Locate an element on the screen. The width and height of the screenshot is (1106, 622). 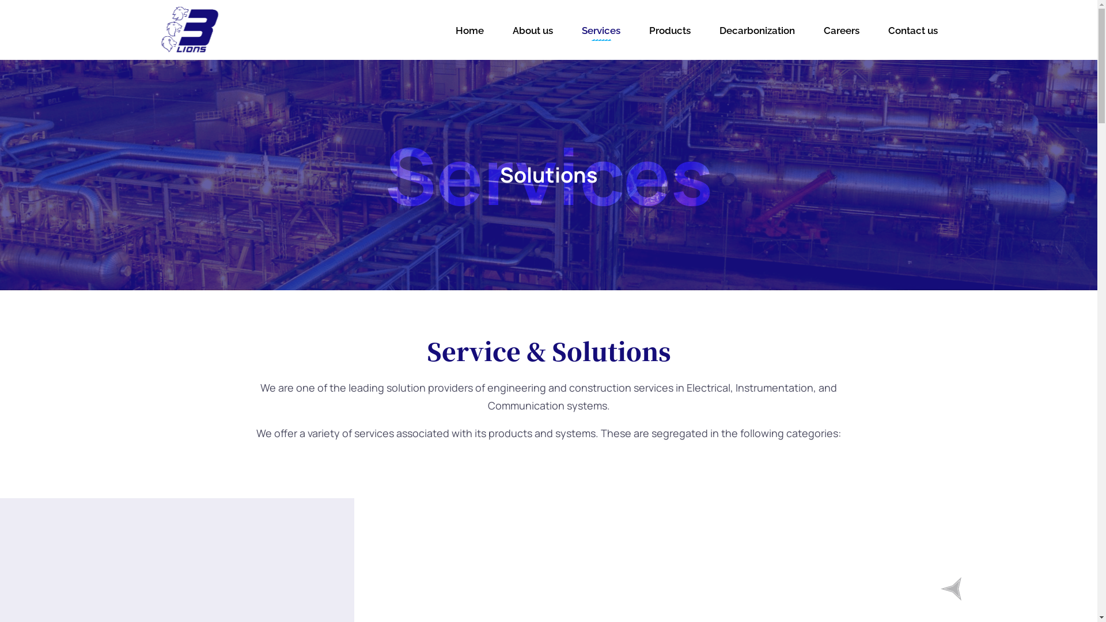
Careers is located at coordinates (841, 30).